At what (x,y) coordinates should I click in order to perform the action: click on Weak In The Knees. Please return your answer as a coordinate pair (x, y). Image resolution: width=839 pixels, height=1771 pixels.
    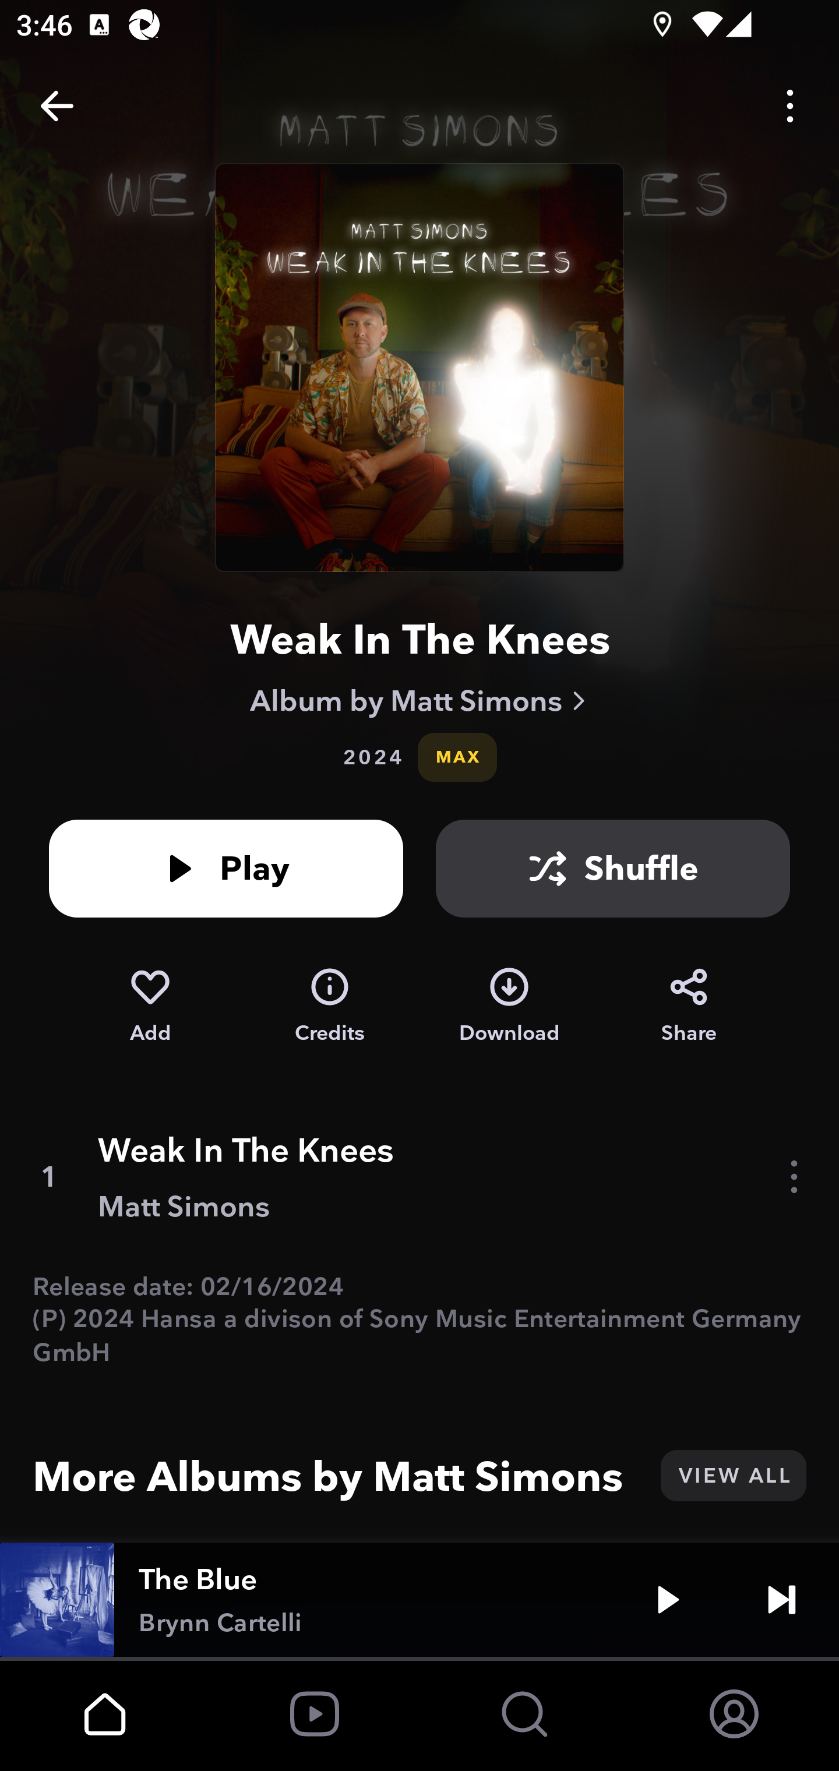
    Looking at the image, I should click on (419, 639).